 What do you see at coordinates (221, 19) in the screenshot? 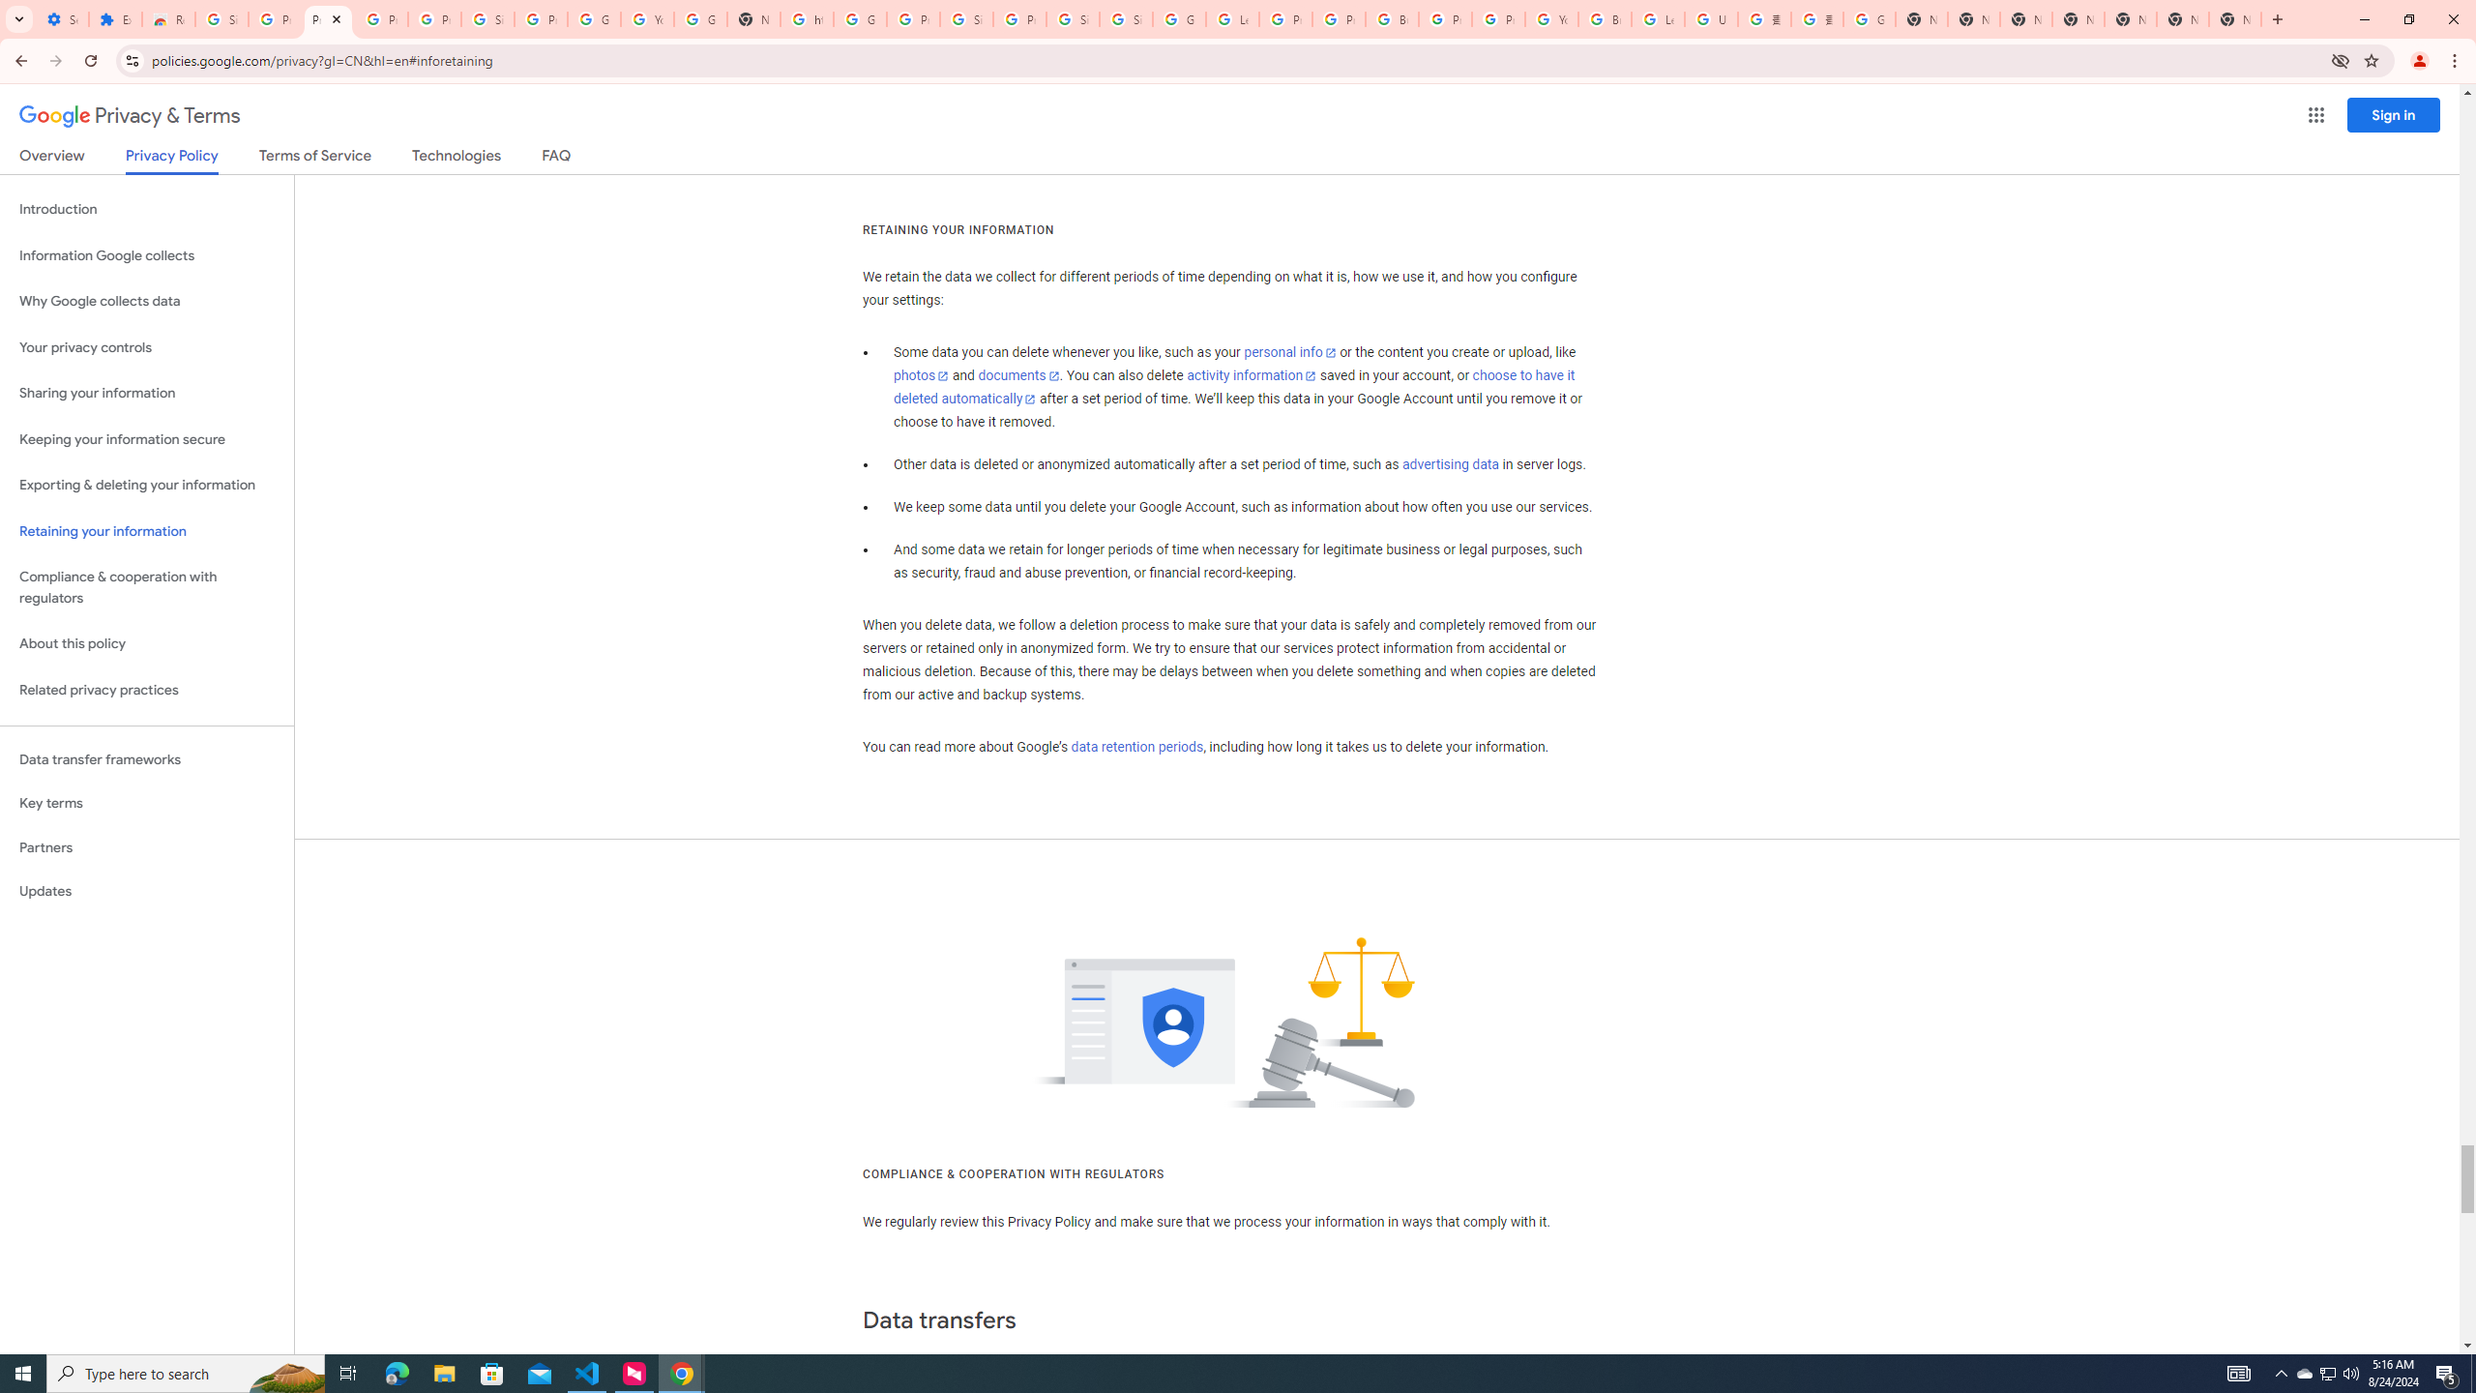
I see `Sign in - Google Accounts` at bounding box center [221, 19].